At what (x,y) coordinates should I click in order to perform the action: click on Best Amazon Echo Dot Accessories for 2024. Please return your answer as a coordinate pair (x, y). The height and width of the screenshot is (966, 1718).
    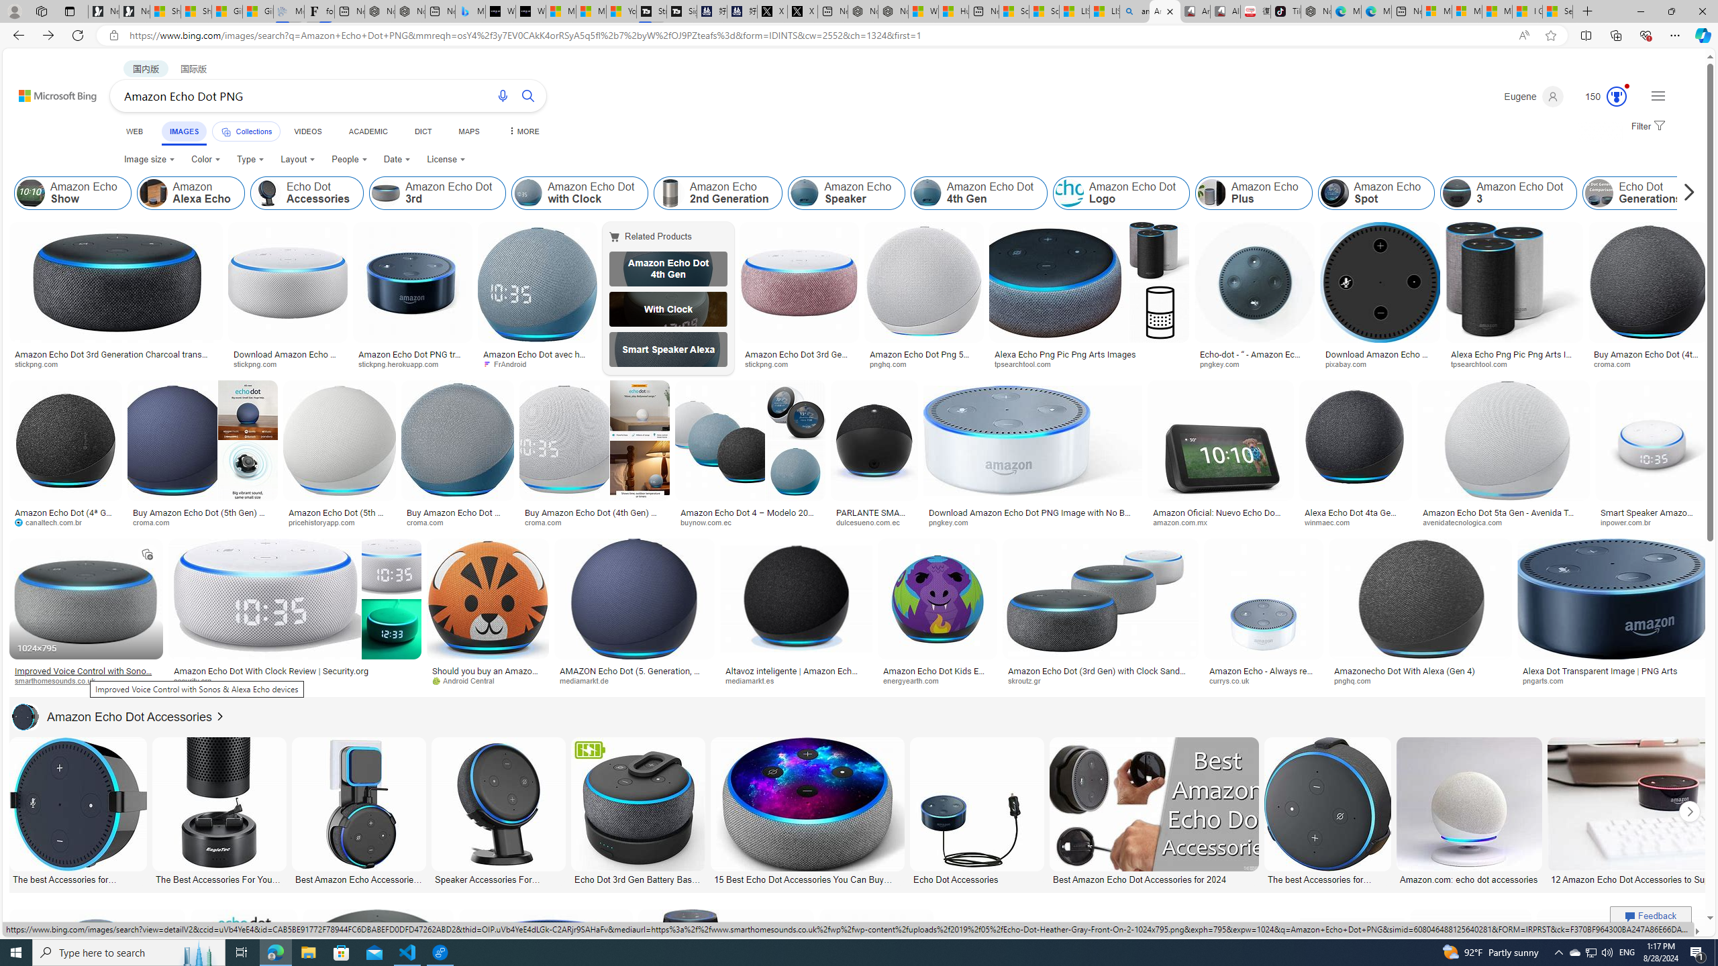
    Looking at the image, I should click on (1153, 878).